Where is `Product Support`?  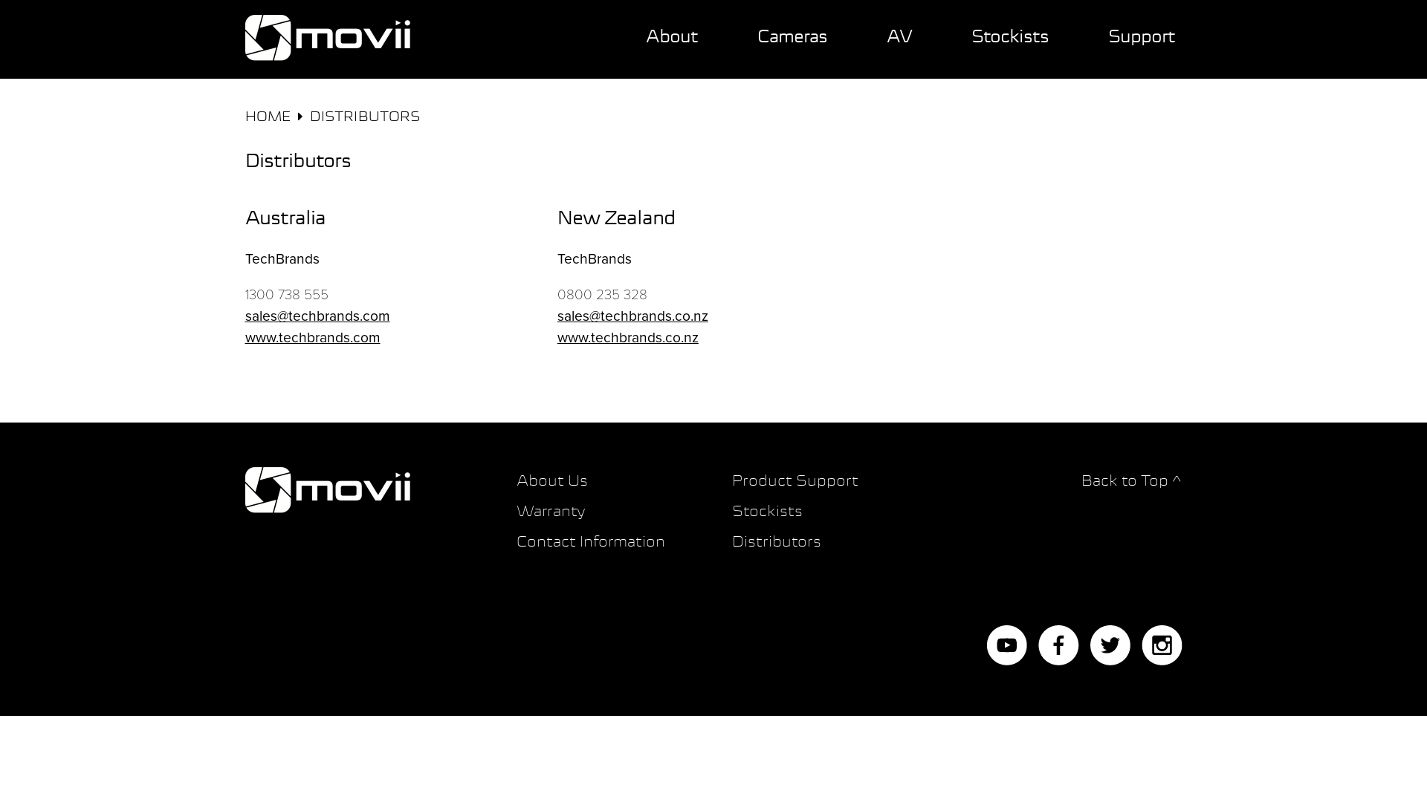
Product Support is located at coordinates (795, 481).